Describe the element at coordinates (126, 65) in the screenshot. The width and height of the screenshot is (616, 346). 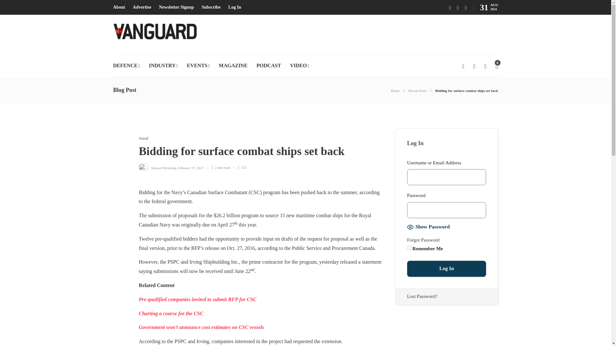
I see `DEFENCE` at that location.